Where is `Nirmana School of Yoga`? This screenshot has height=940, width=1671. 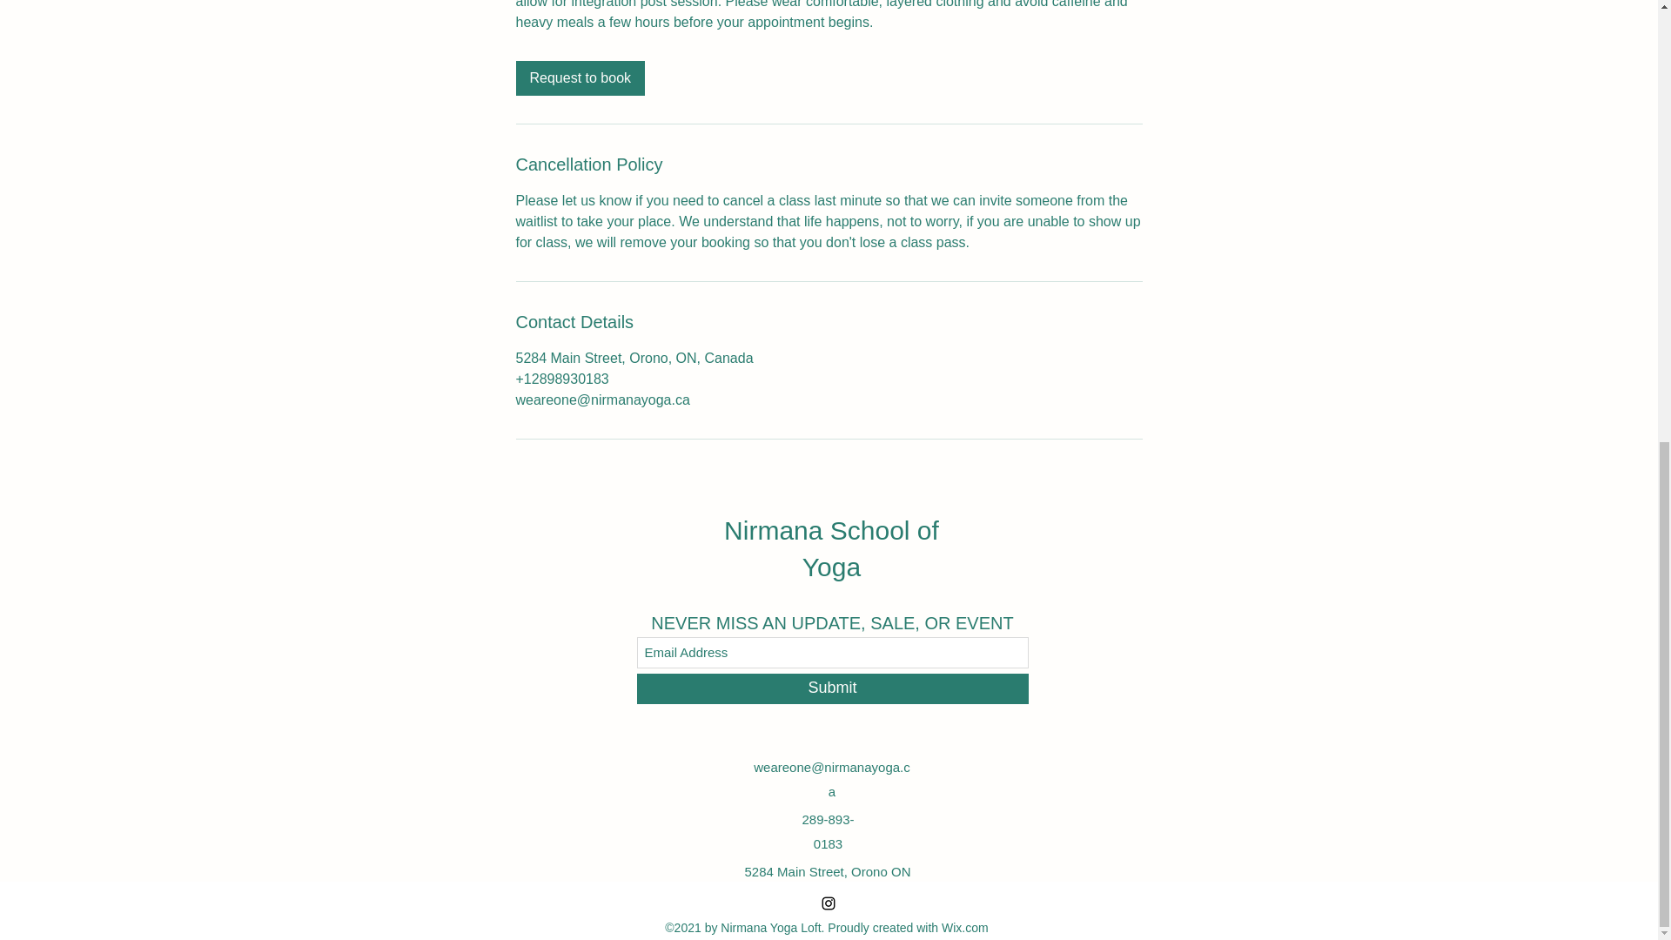 Nirmana School of Yoga is located at coordinates (831, 548).